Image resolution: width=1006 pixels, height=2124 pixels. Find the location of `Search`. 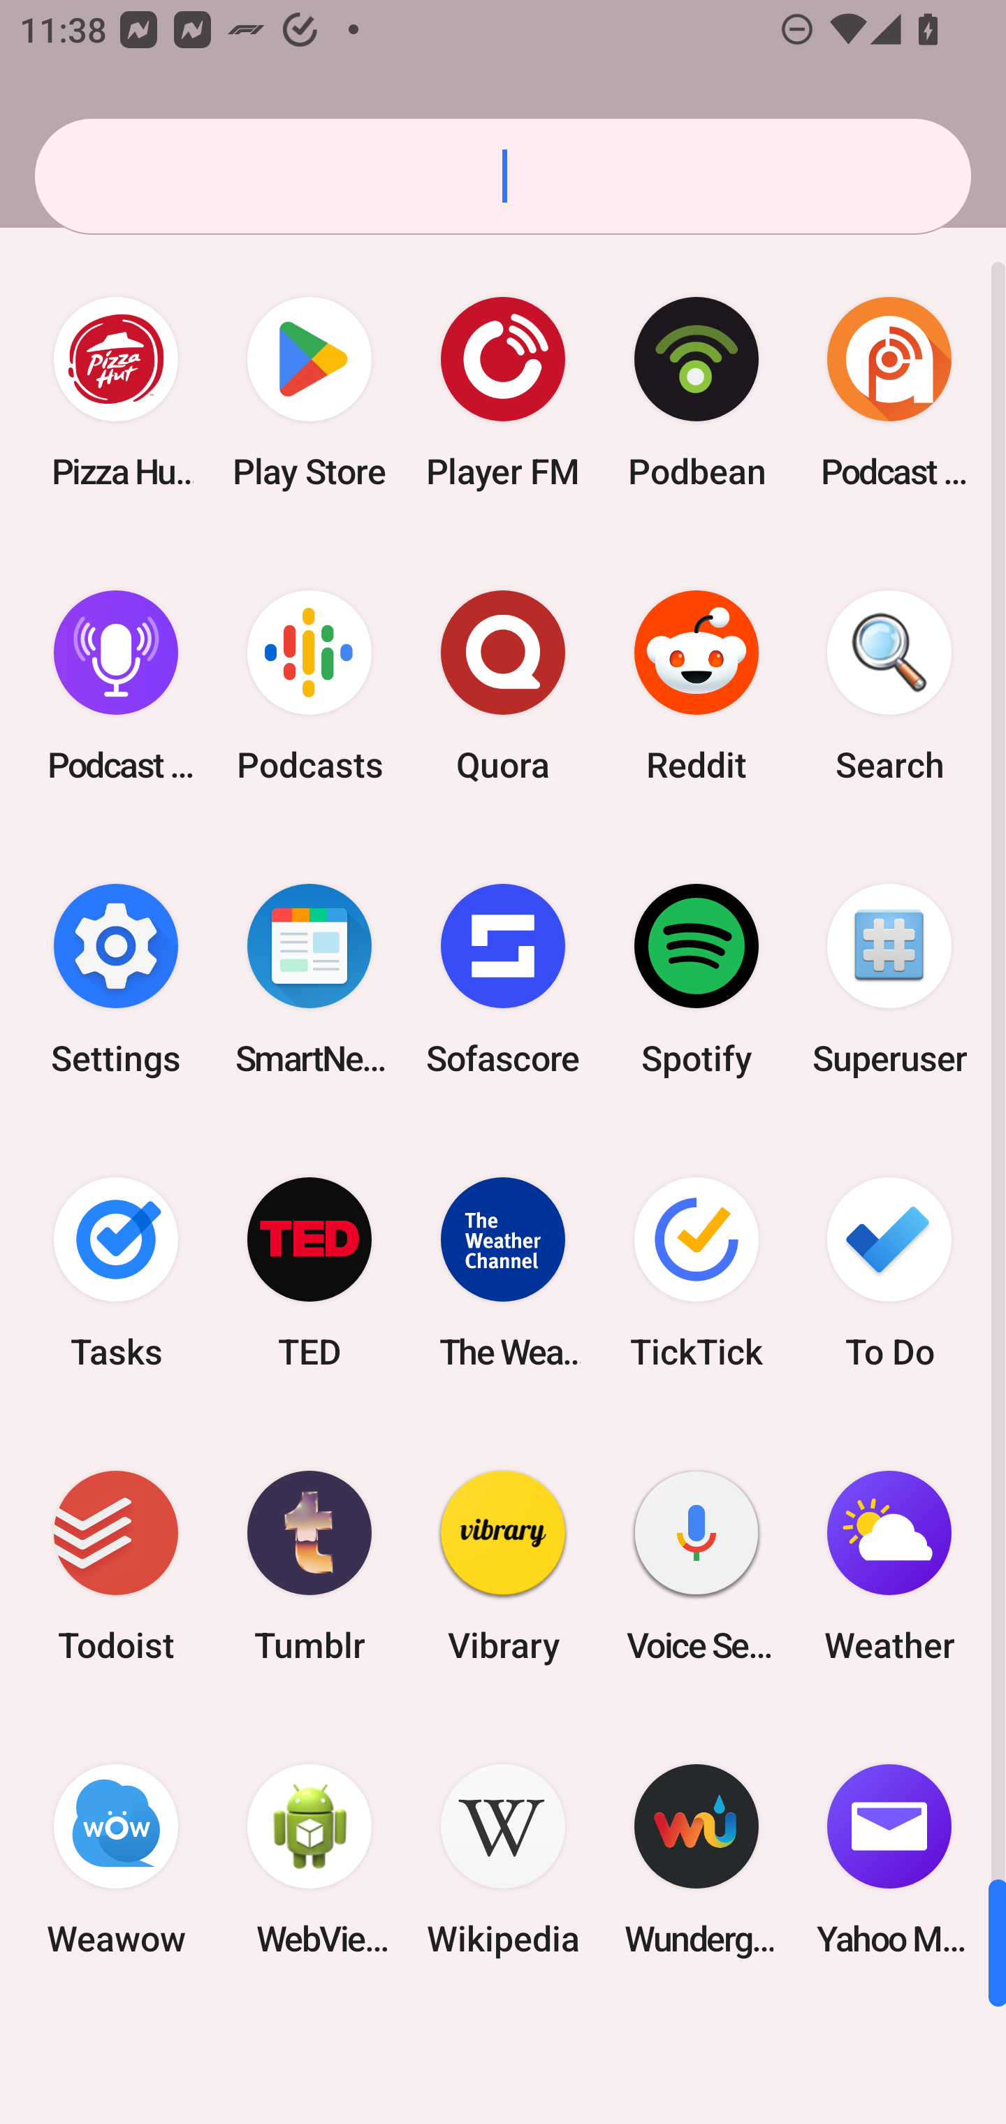

Search is located at coordinates (889, 686).